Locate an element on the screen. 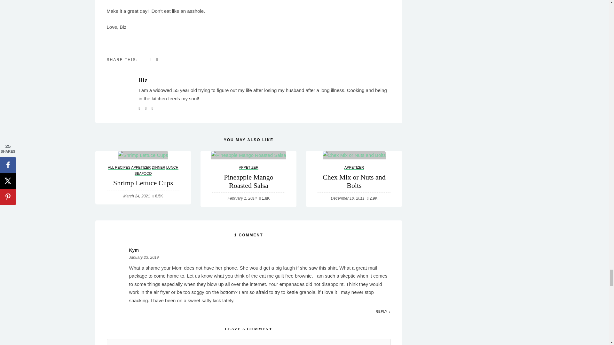 Image resolution: width=614 pixels, height=345 pixels. Pineapple Mango Roasted Salsa is located at coordinates (248, 155).